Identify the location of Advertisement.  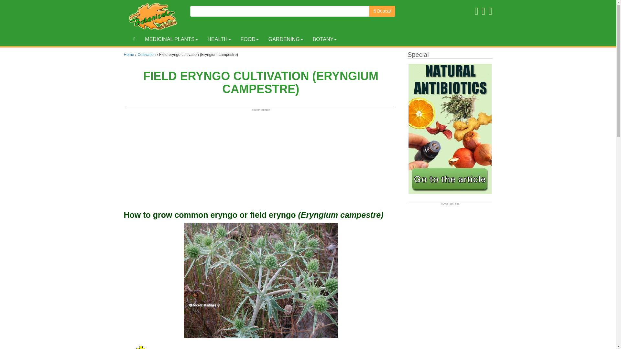
(261, 156).